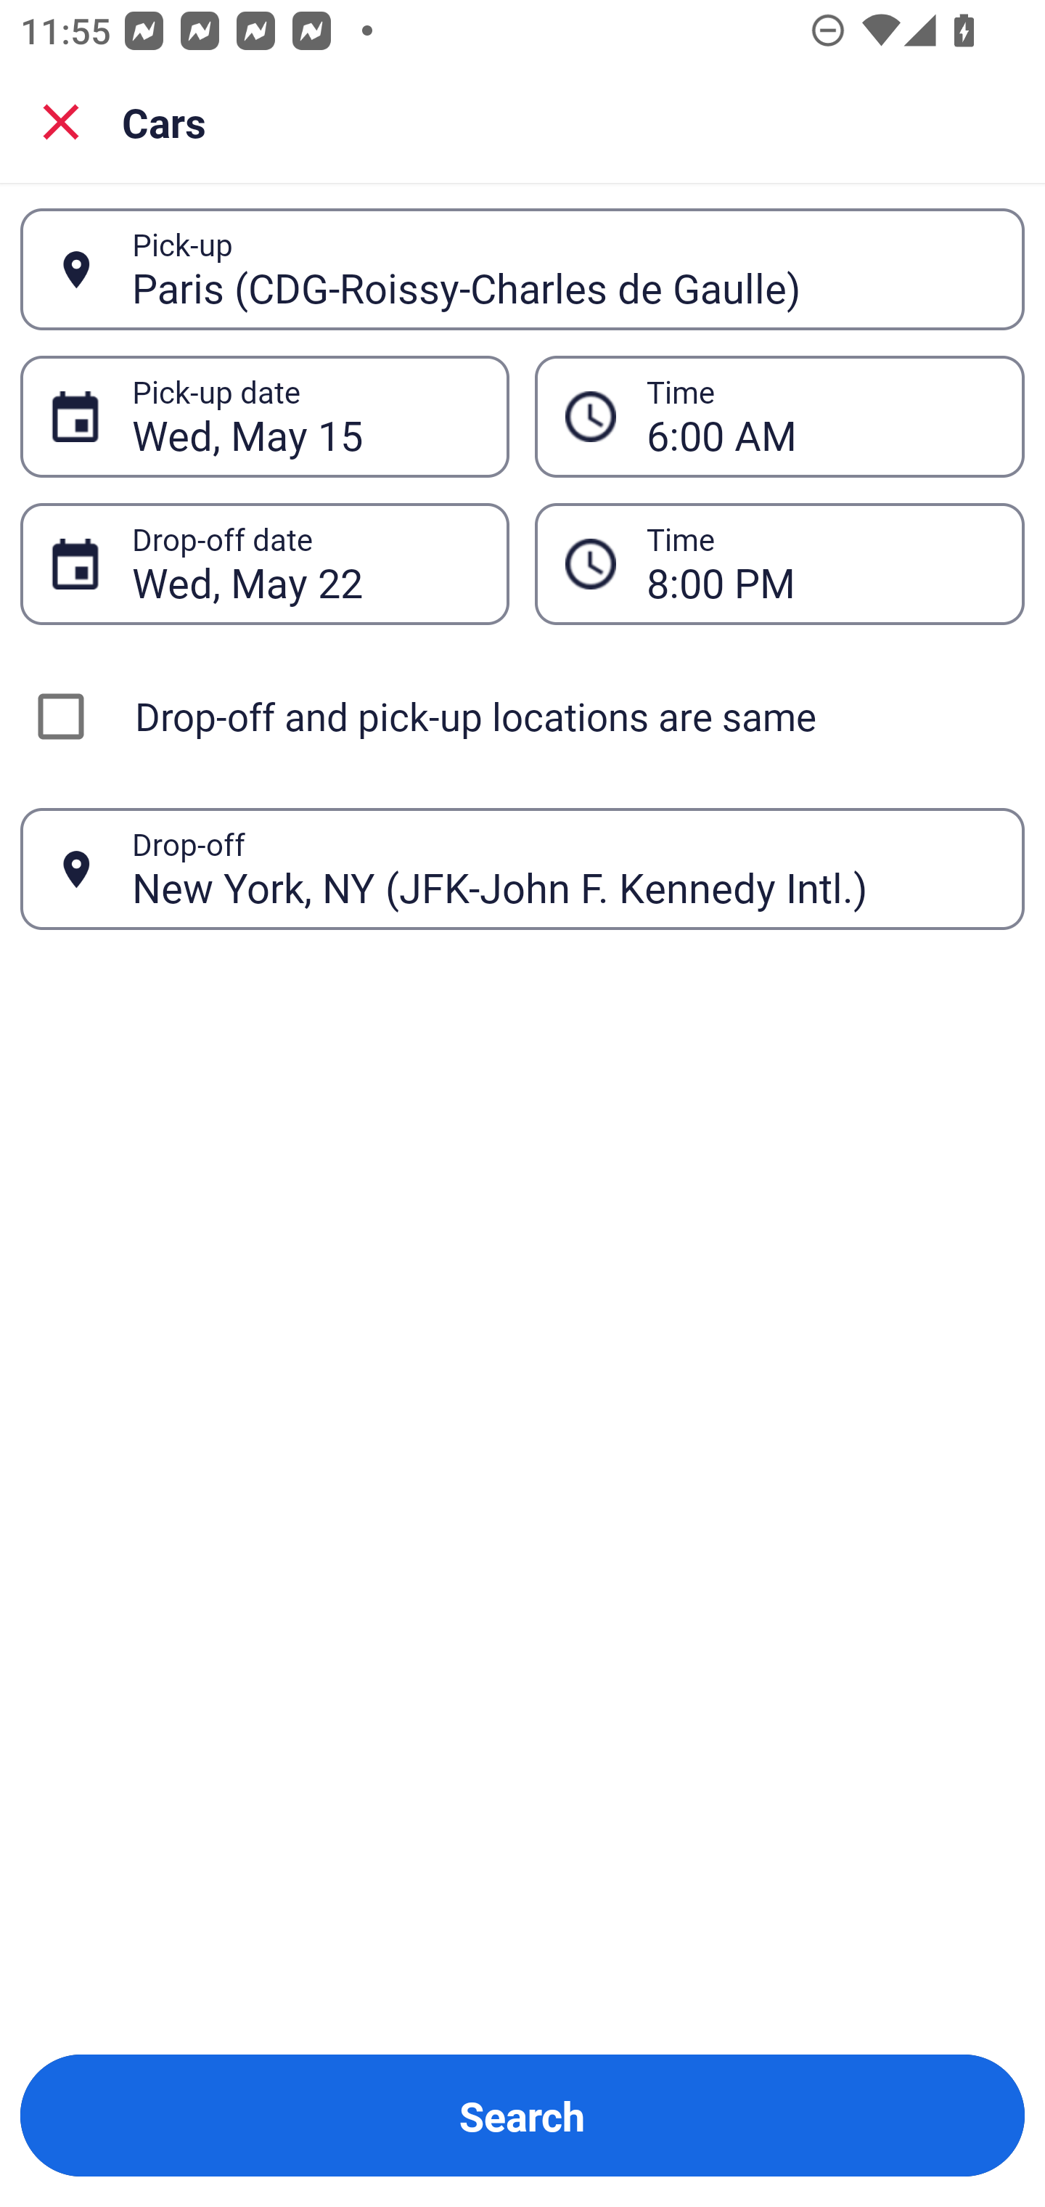  What do you see at coordinates (779, 563) in the screenshot?
I see `8:00 PM` at bounding box center [779, 563].